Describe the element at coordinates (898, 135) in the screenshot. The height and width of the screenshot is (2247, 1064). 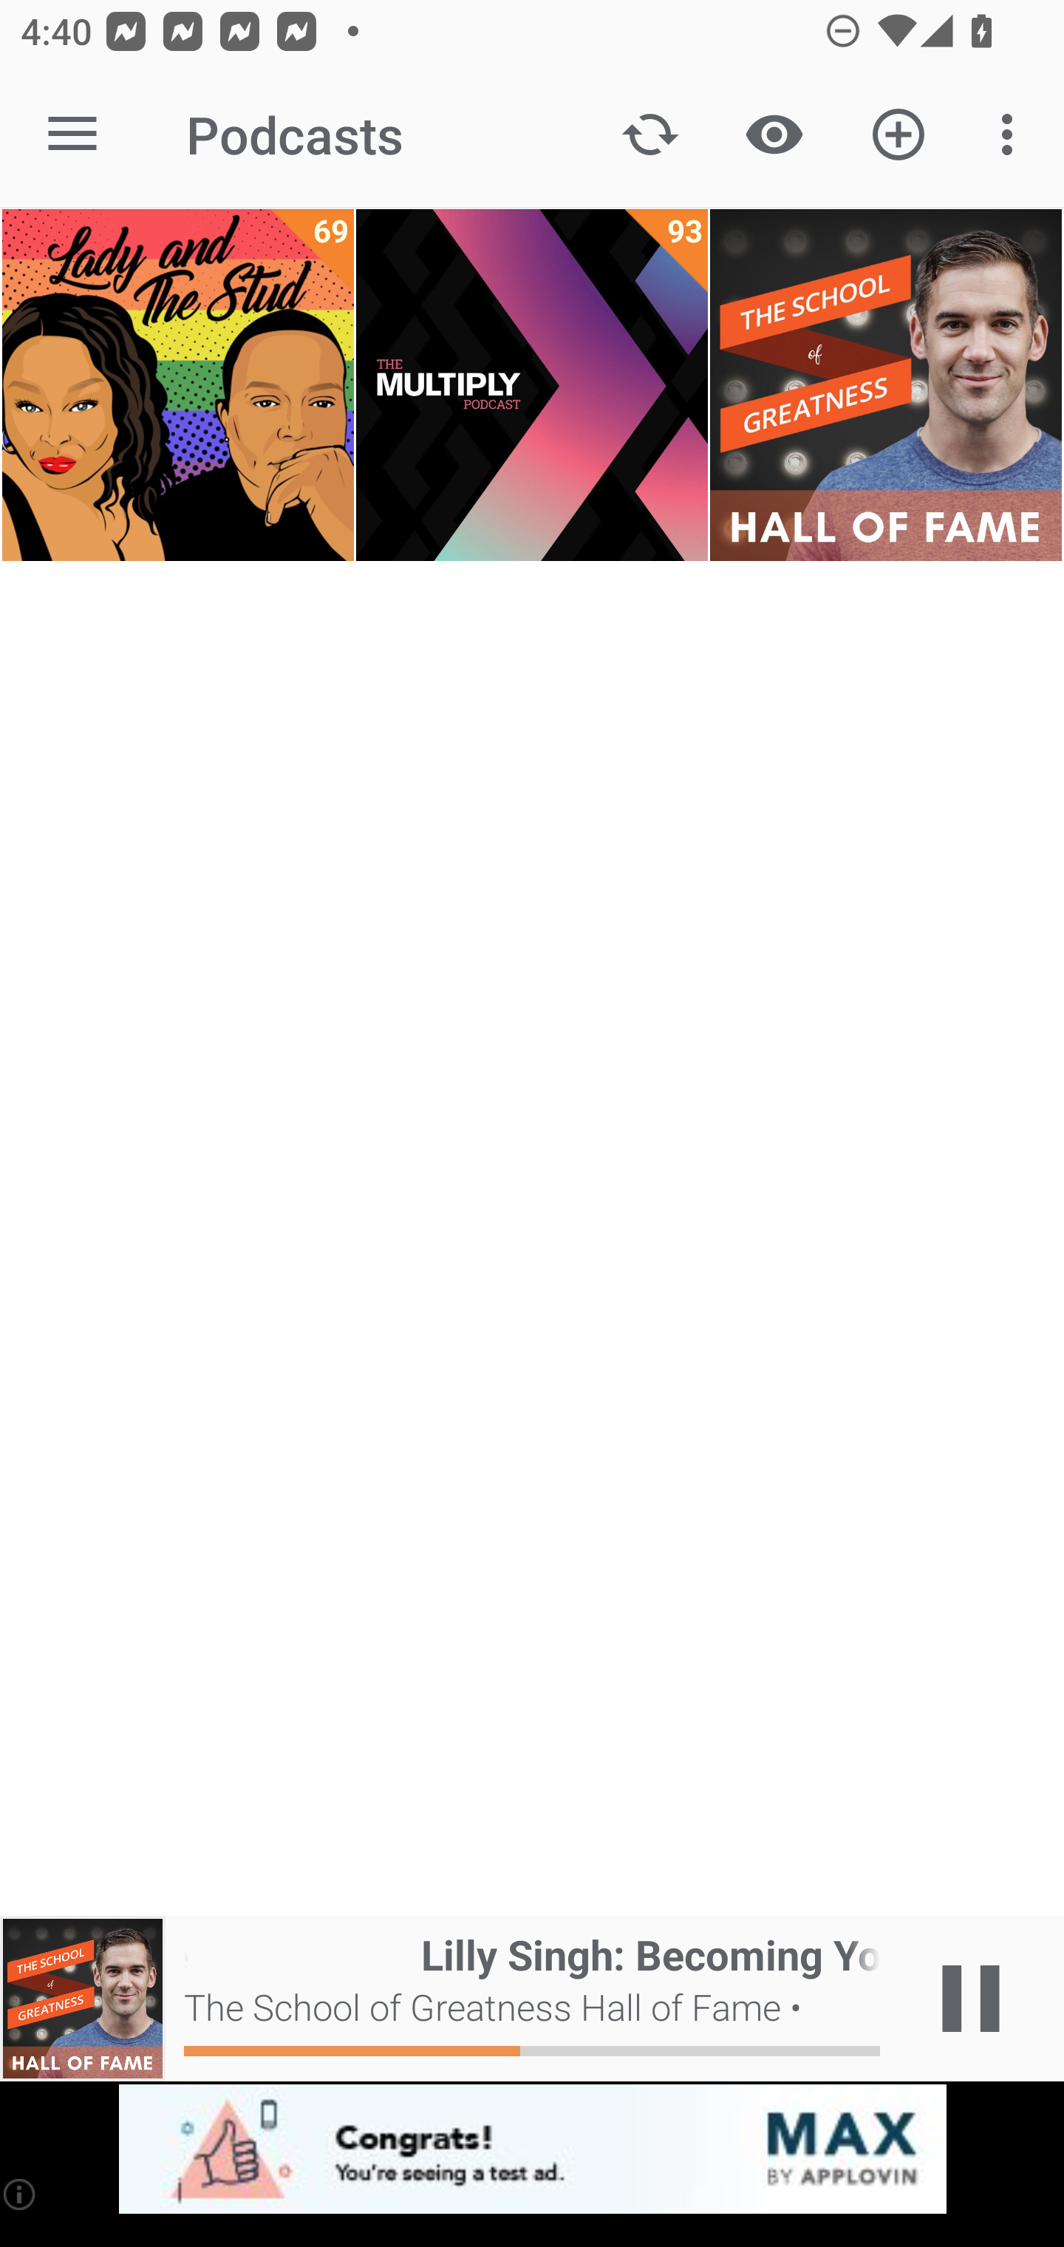
I see `Add new Podcast` at that location.